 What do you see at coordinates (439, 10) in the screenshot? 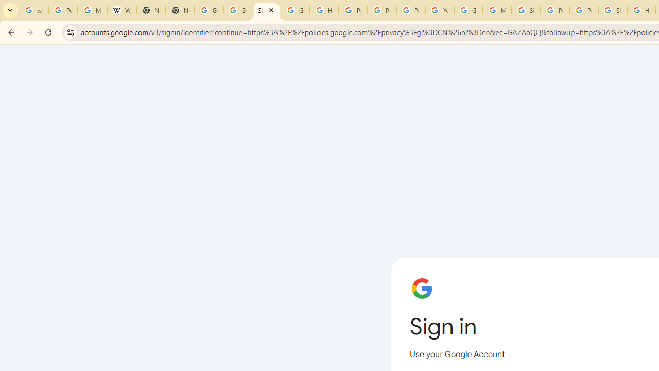
I see `YouTube` at bounding box center [439, 10].